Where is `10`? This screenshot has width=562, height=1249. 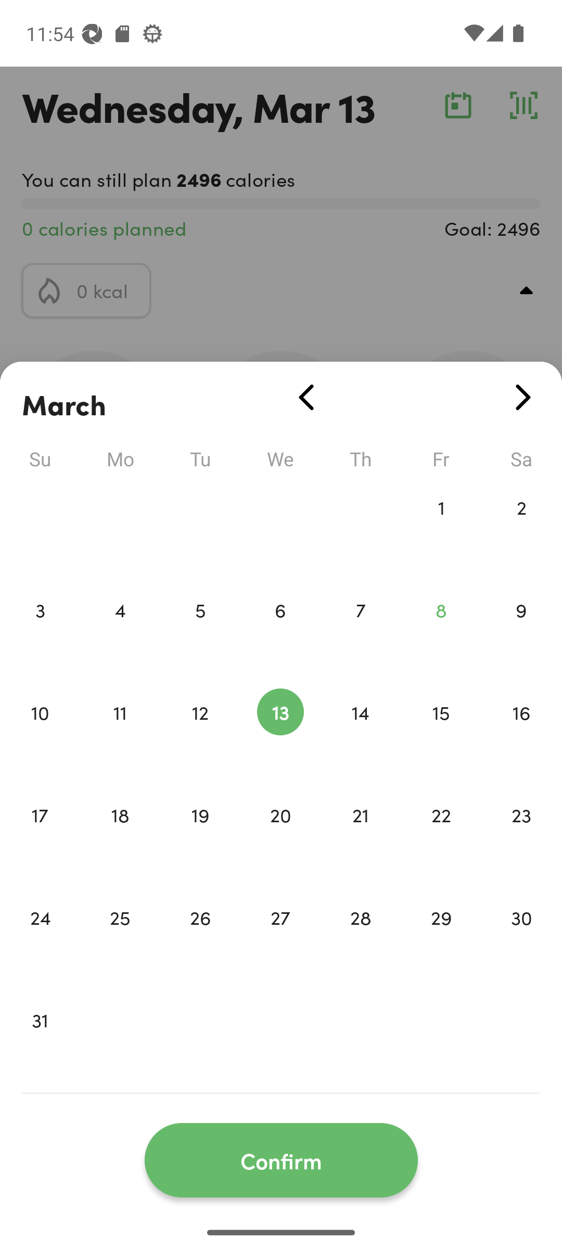 10 is located at coordinates (40, 734).